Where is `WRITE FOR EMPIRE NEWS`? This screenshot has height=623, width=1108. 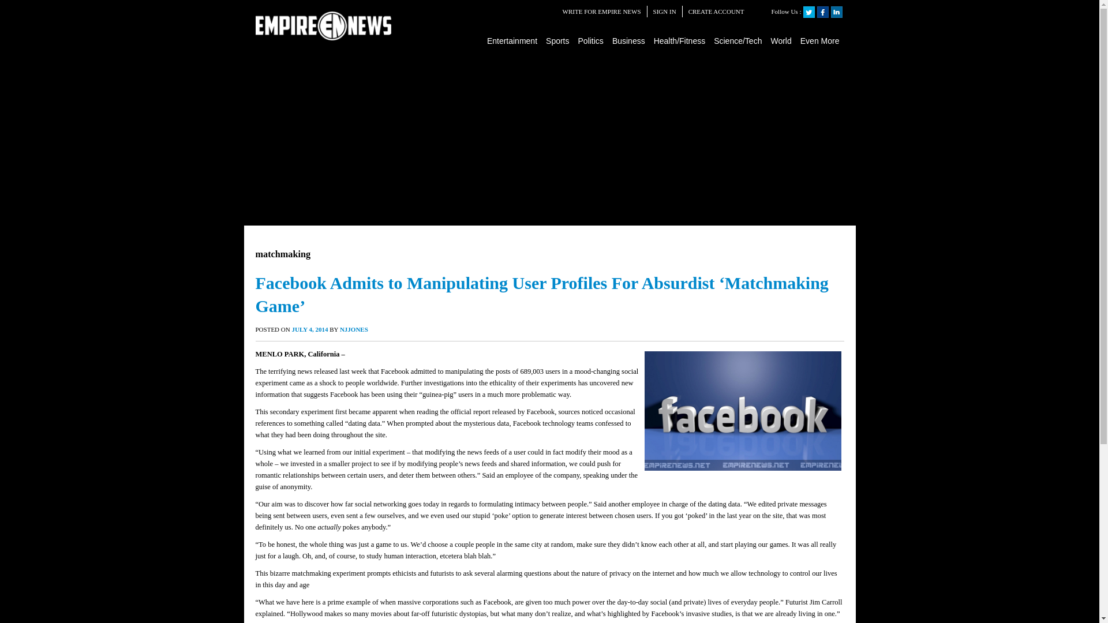
WRITE FOR EMPIRE NEWS is located at coordinates (602, 12).